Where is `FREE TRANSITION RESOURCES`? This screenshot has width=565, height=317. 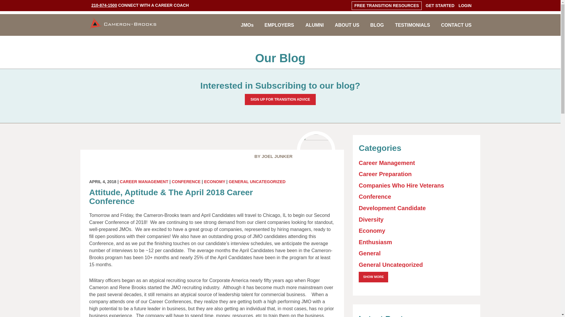
FREE TRANSITION RESOURCES is located at coordinates (386, 6).